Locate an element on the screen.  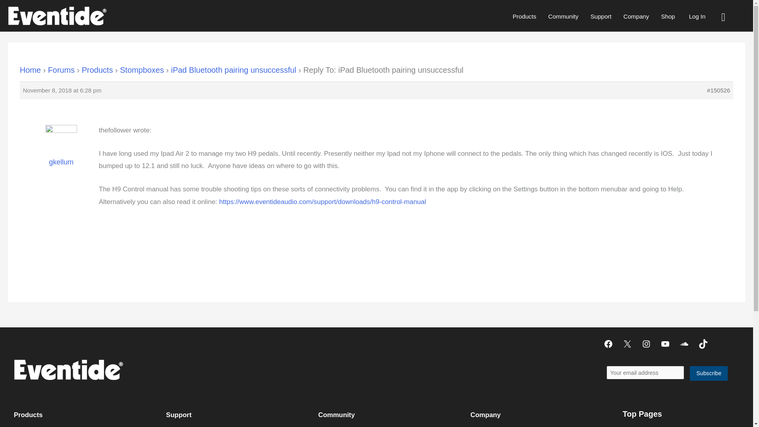
Support is located at coordinates (600, 16).